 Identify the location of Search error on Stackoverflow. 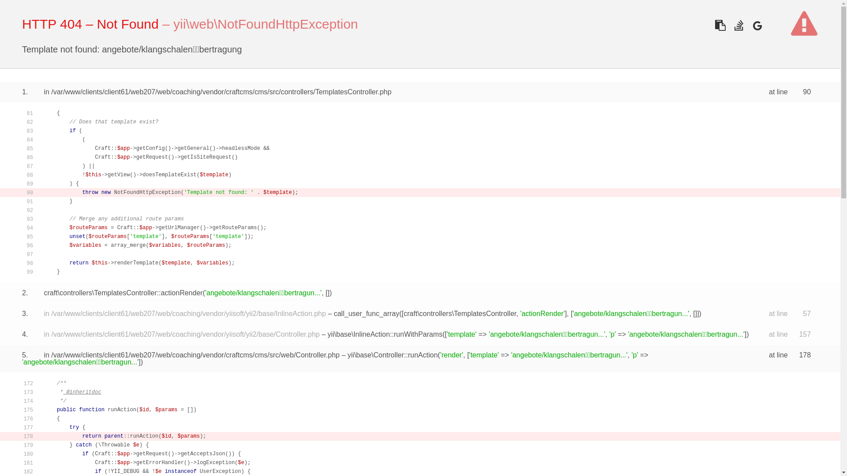
(738, 26).